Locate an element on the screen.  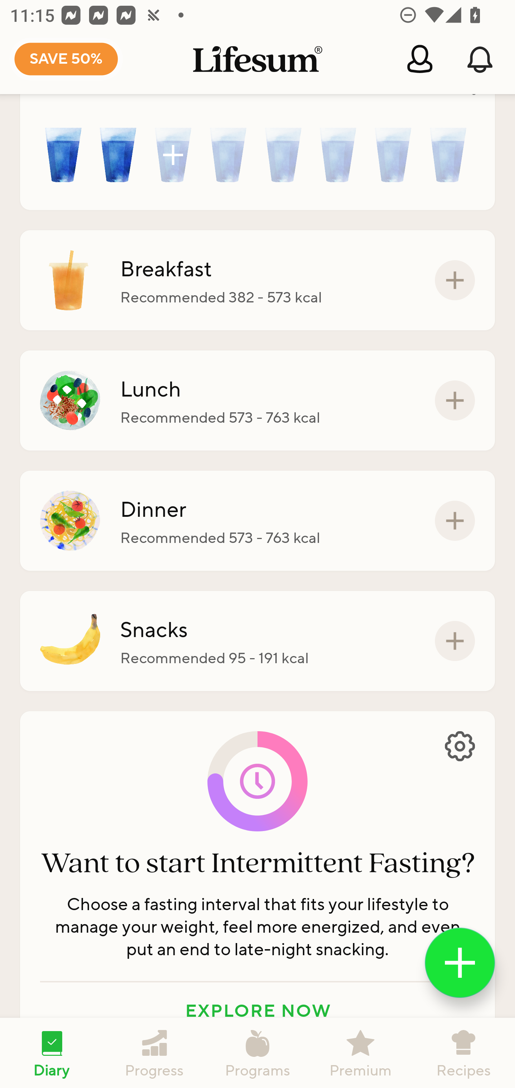
Lunch Recommended 573 - 763 kcal is located at coordinates (257, 400).